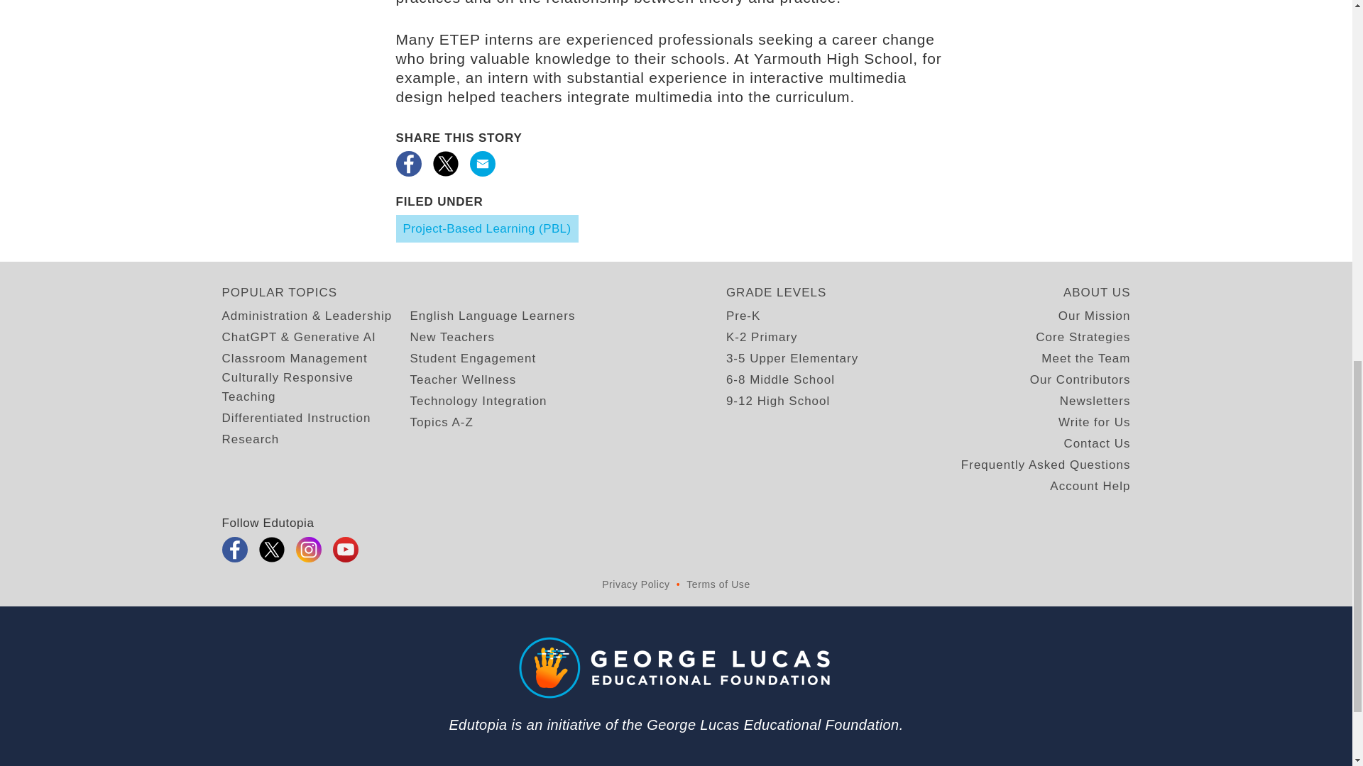  What do you see at coordinates (779, 296) in the screenshot?
I see `6-8 Middle School` at bounding box center [779, 296].